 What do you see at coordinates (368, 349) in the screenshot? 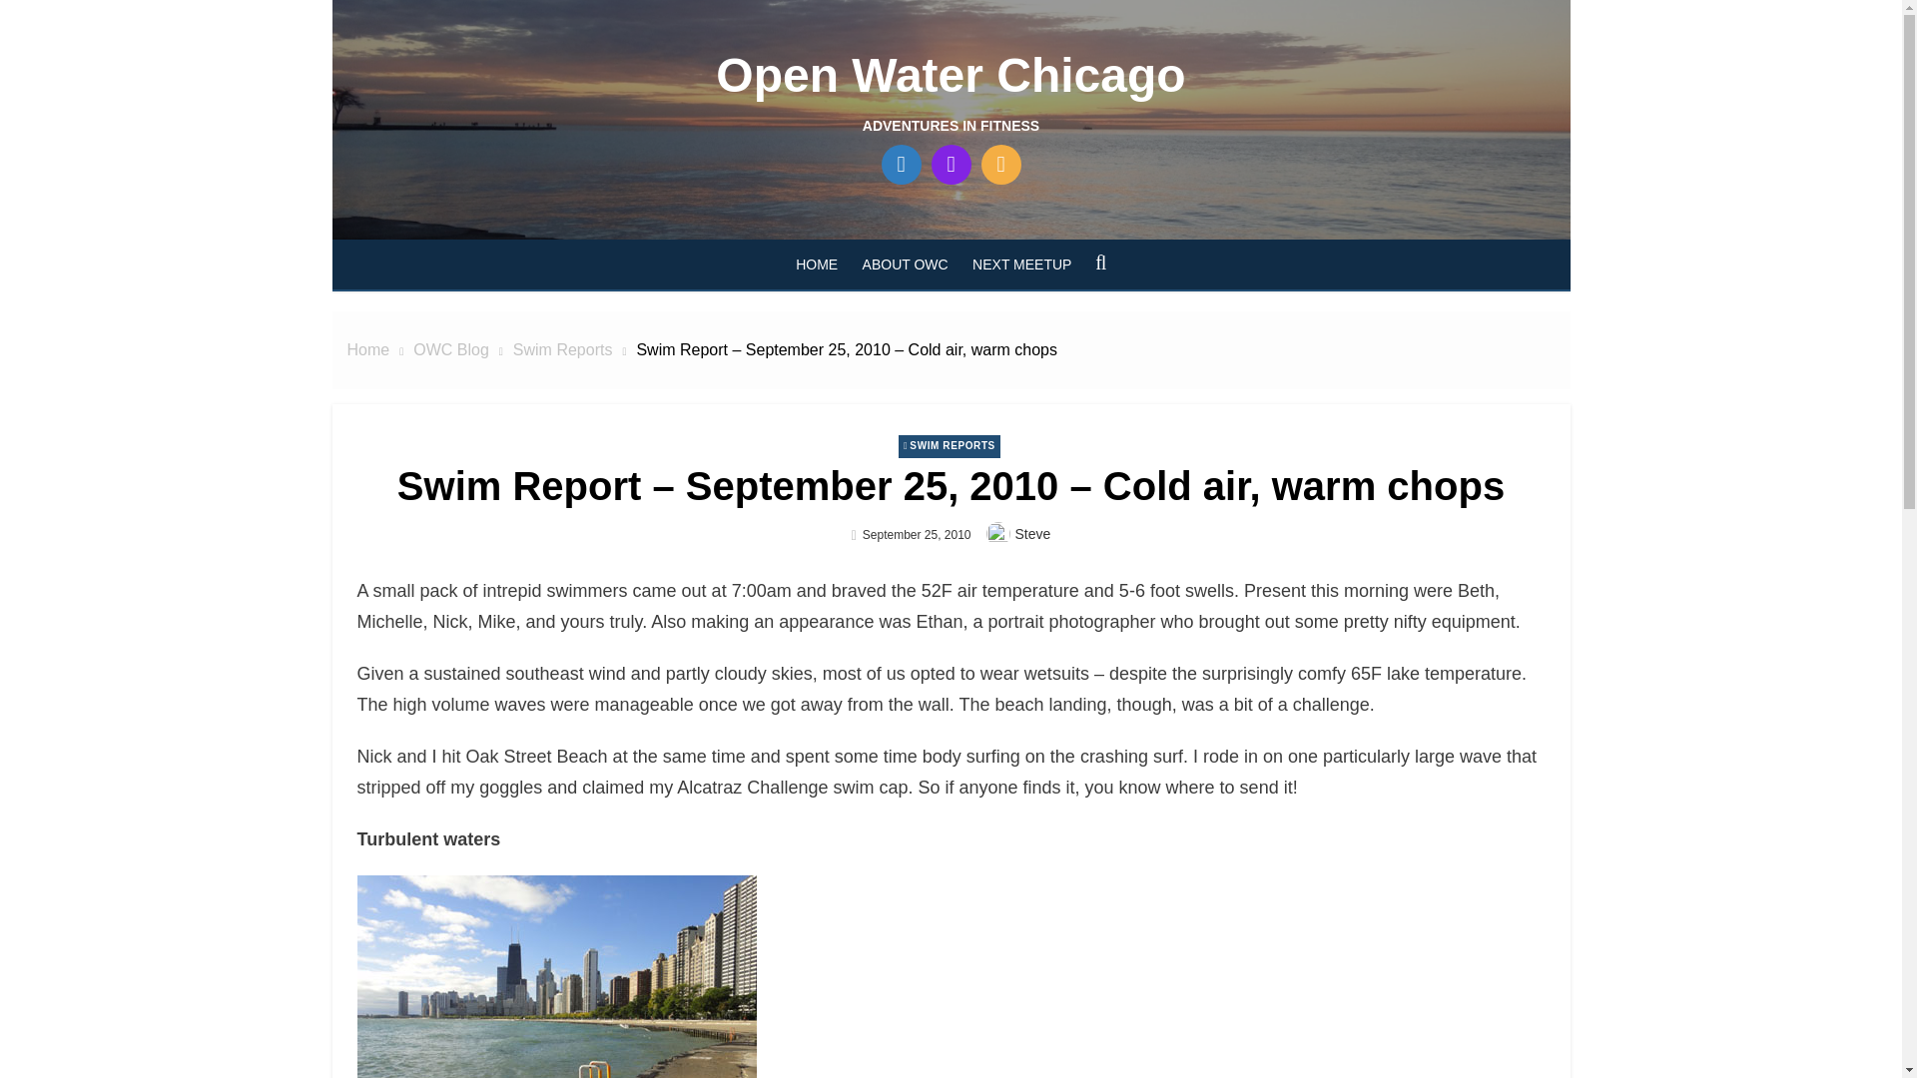
I see `Home` at bounding box center [368, 349].